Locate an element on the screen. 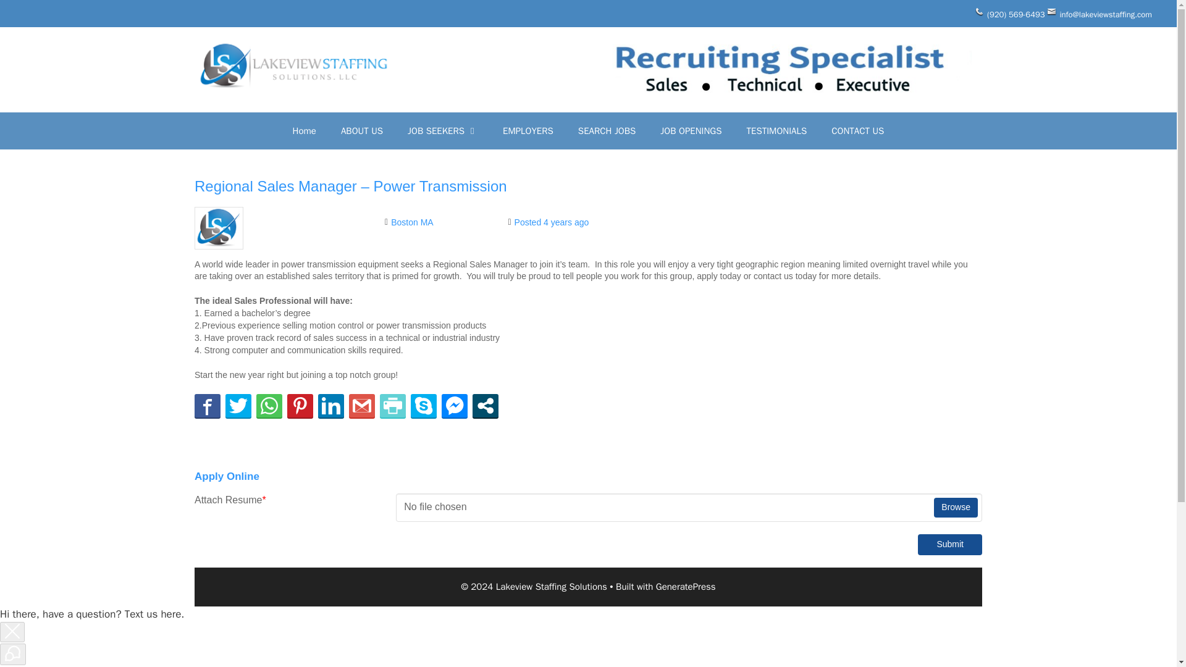 The image size is (1186, 667). Send on Facebook Messenger is located at coordinates (454, 406).